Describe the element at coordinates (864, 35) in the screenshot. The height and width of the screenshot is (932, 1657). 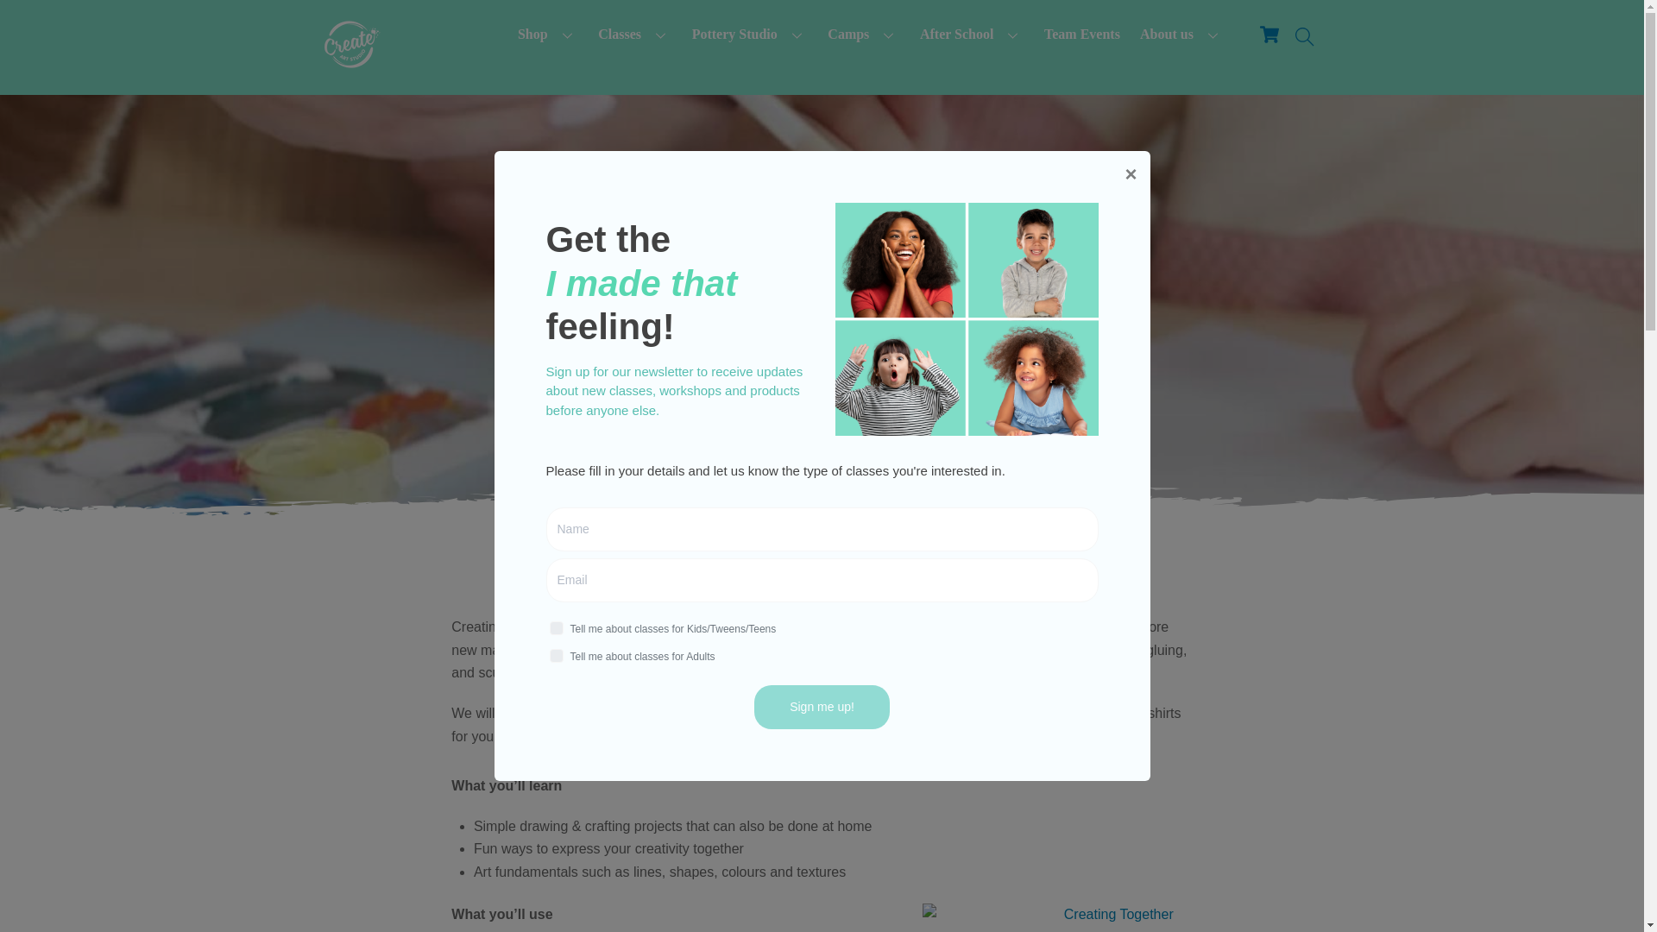
I see `Camps` at that location.